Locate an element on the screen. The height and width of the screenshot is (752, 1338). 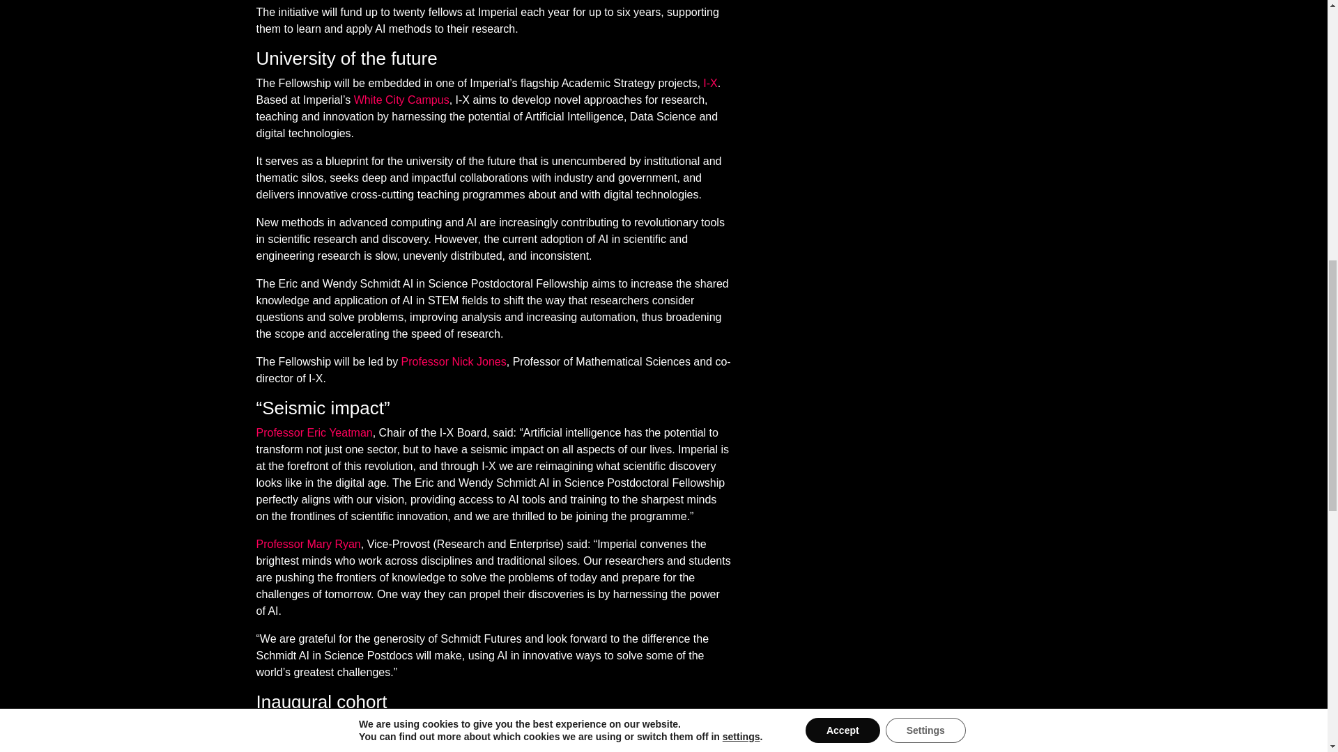
Professor Eric Yeatman is located at coordinates (315, 432).